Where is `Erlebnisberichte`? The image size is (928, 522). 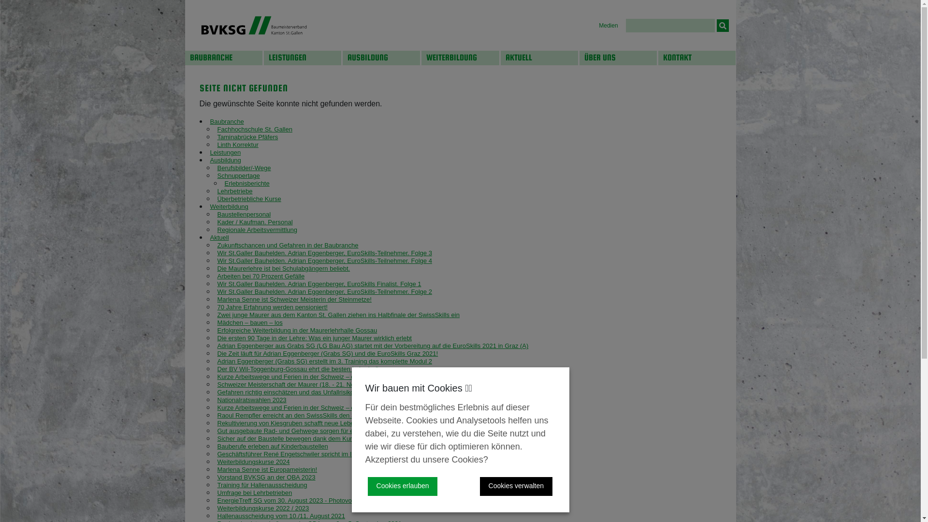 Erlebnisberichte is located at coordinates (246, 184).